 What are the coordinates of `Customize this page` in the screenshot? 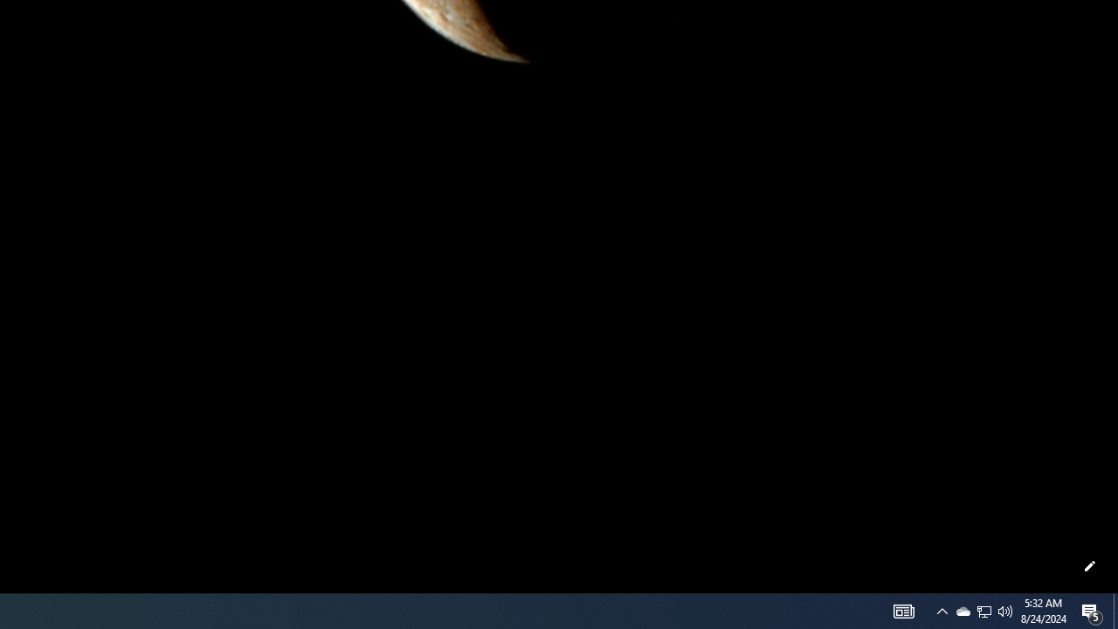 It's located at (1090, 566).